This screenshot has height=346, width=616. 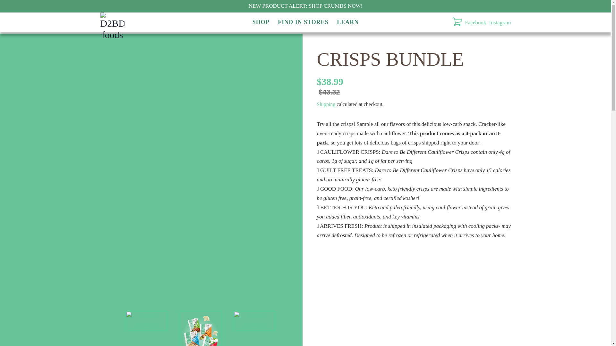 What do you see at coordinates (500, 22) in the screenshot?
I see `D2BD-foods on Instagram` at bounding box center [500, 22].